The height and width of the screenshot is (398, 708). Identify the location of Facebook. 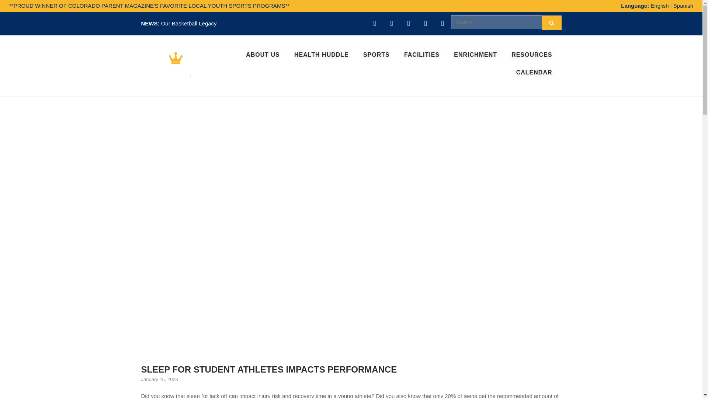
(409, 24).